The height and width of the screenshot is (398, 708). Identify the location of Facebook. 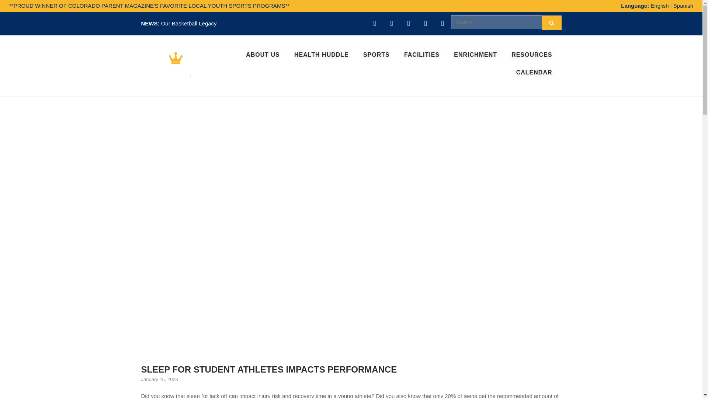
(409, 24).